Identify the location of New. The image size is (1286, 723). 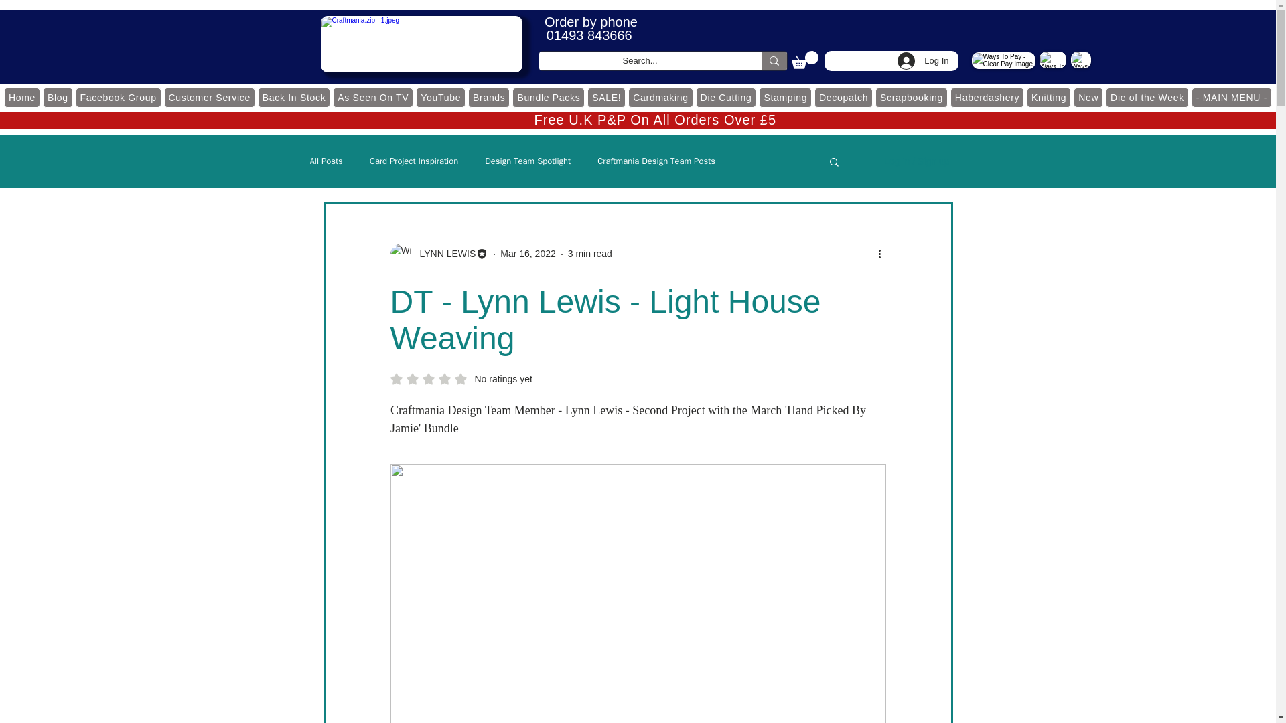
(1088, 97).